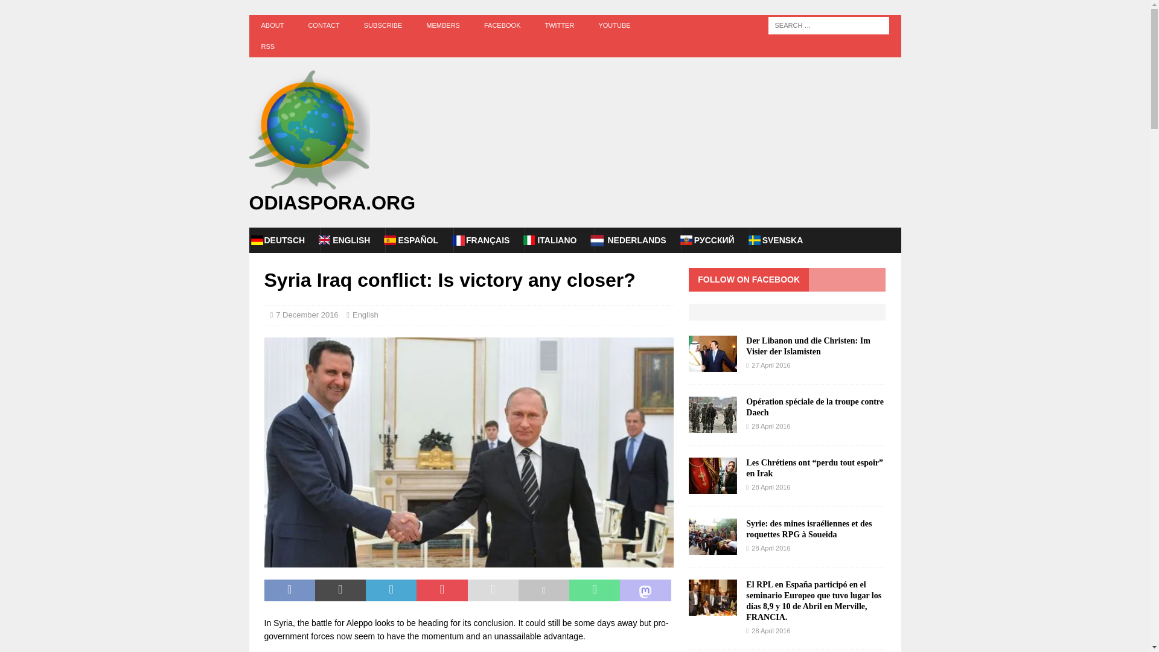 This screenshot has width=1159, height=652. What do you see at coordinates (575, 203) in the screenshot?
I see `ODIASPORA.ORG` at bounding box center [575, 203].